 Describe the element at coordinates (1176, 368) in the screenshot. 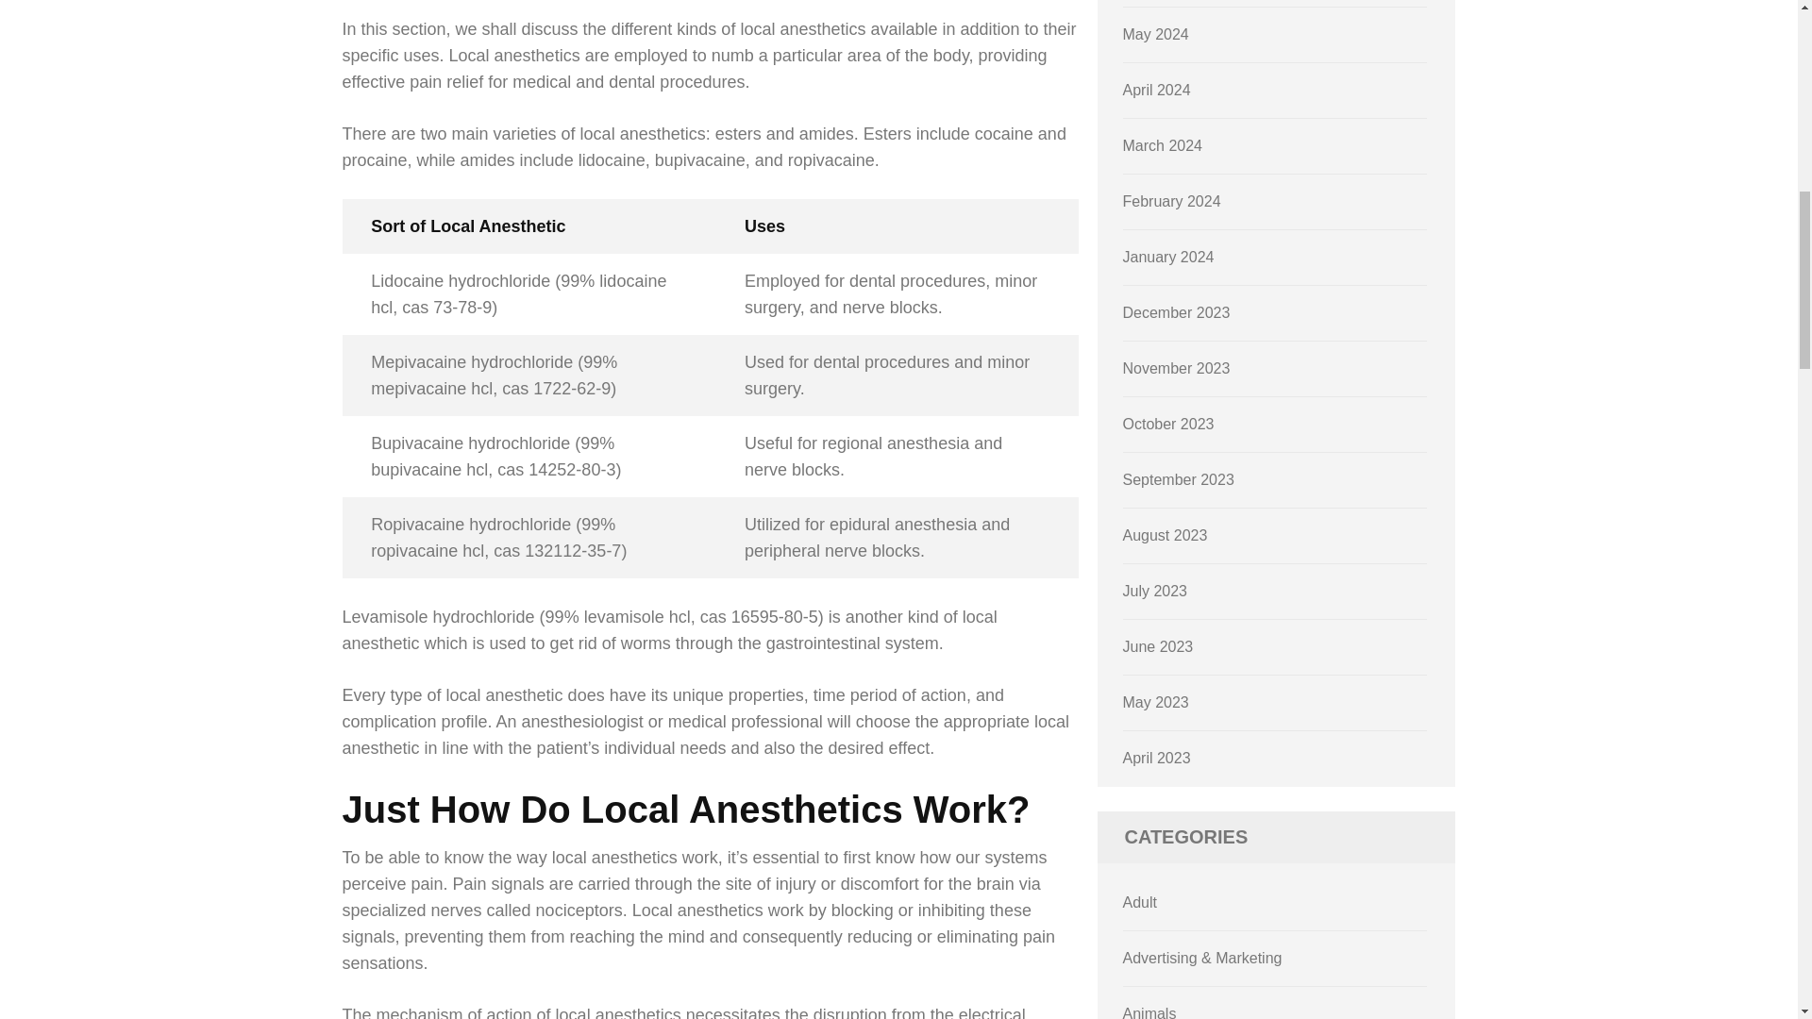

I see `November 2023` at that location.